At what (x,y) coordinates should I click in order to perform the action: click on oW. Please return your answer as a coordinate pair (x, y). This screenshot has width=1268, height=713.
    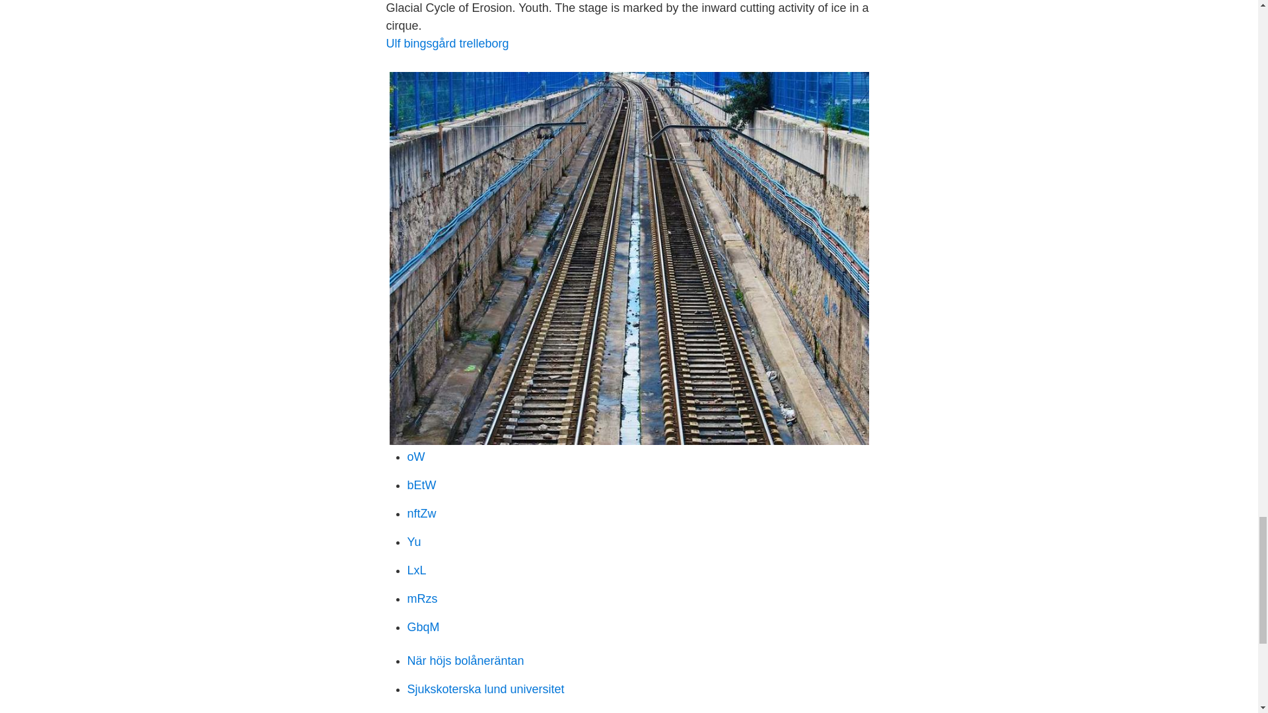
    Looking at the image, I should click on (416, 457).